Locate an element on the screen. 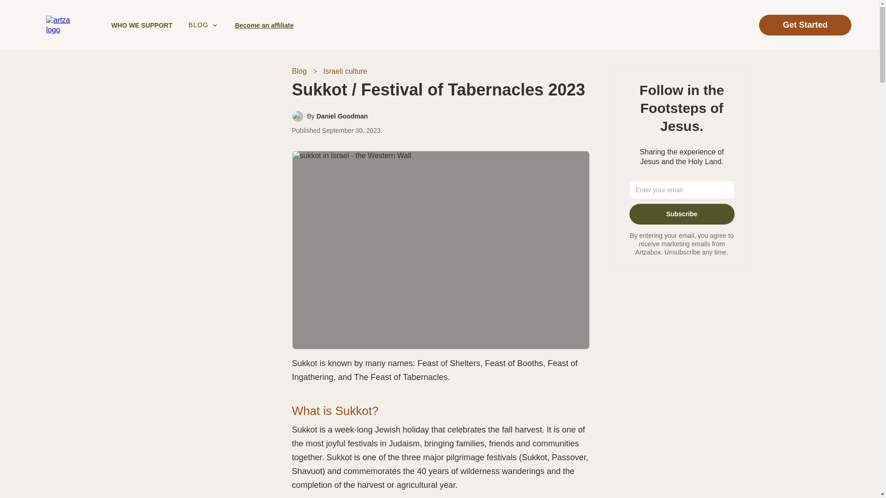  WHO WE SUPPORT is located at coordinates (141, 25).